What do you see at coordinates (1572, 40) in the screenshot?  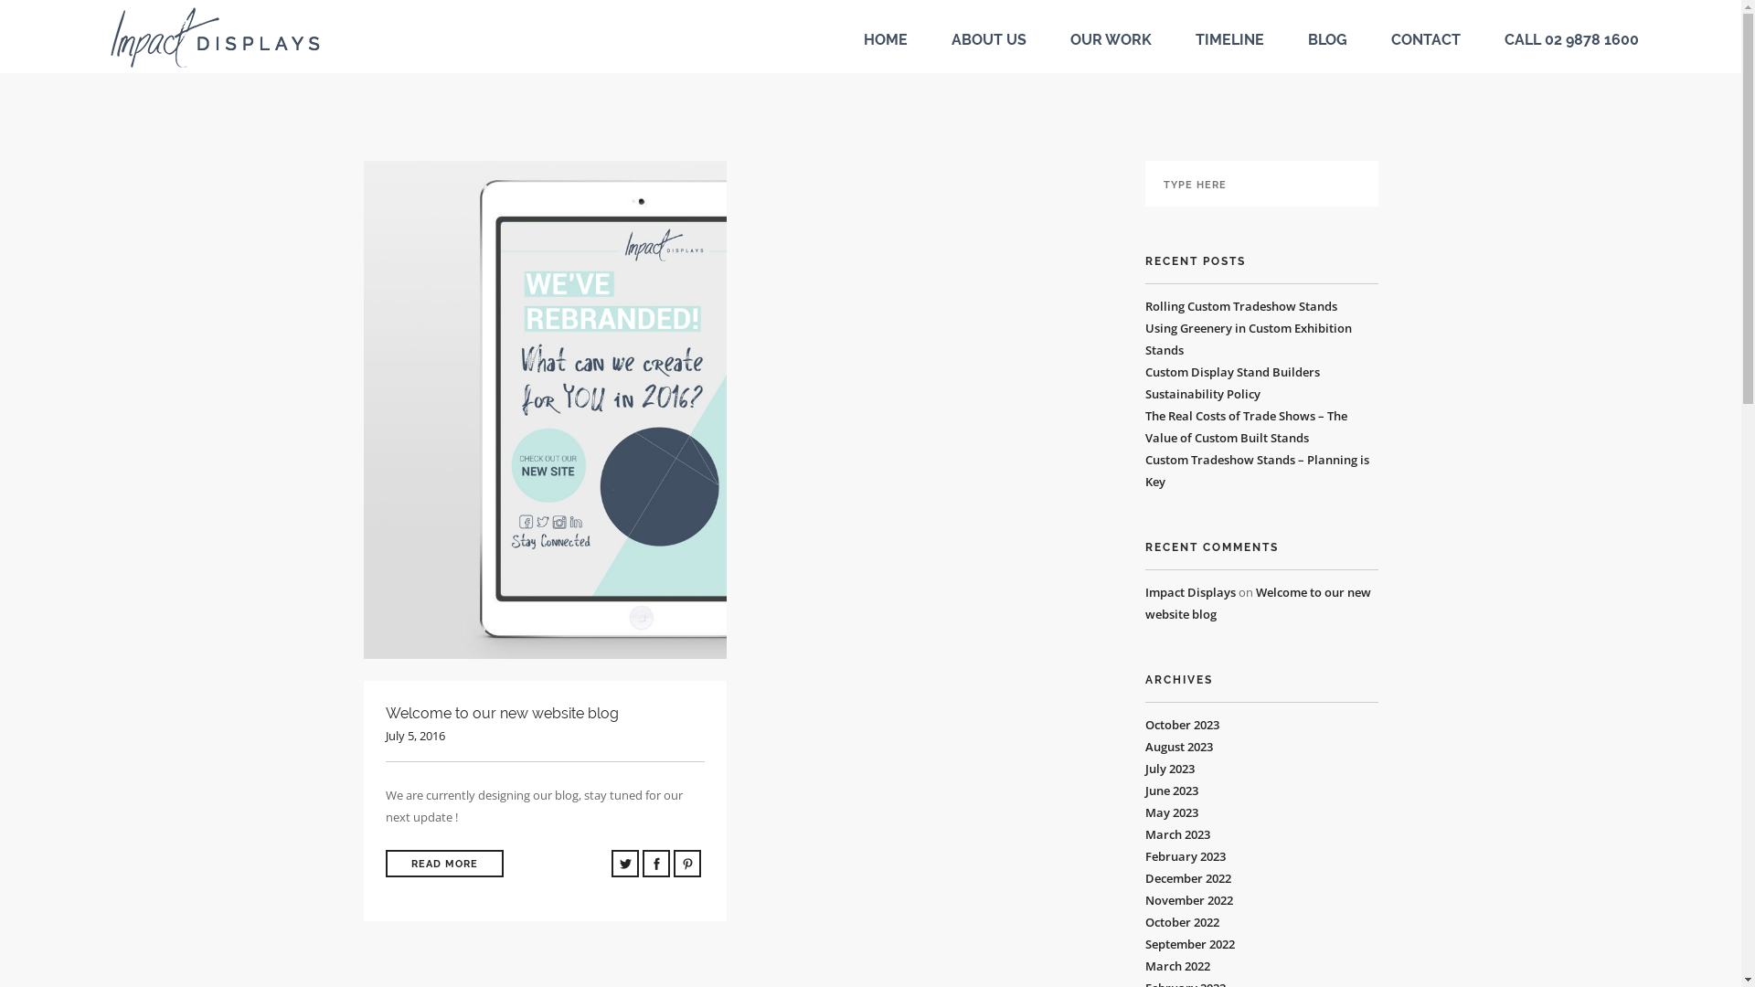 I see `CALL 02 9878 1600` at bounding box center [1572, 40].